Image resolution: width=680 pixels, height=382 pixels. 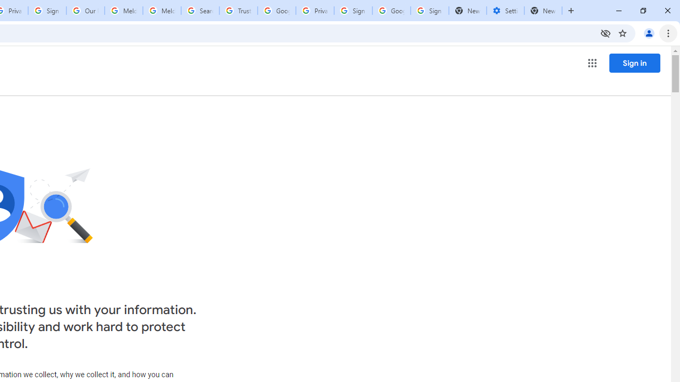 I want to click on Google Cybersecurity Innovations - Google Safety Center, so click(x=392, y=11).